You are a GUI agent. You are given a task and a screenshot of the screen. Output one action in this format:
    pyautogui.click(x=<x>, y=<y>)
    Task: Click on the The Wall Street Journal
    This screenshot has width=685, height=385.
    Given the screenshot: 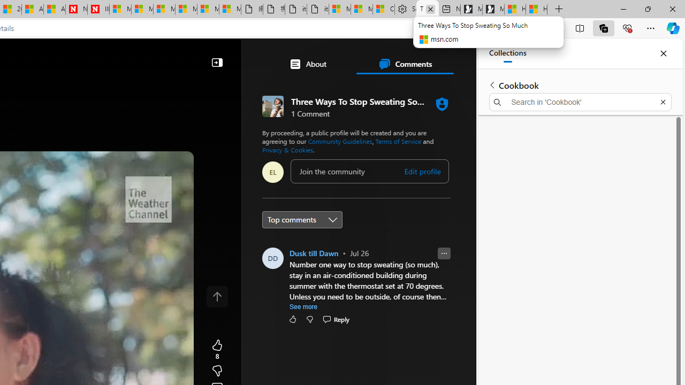 What is the action you would take?
    pyautogui.click(x=313, y=345)
    